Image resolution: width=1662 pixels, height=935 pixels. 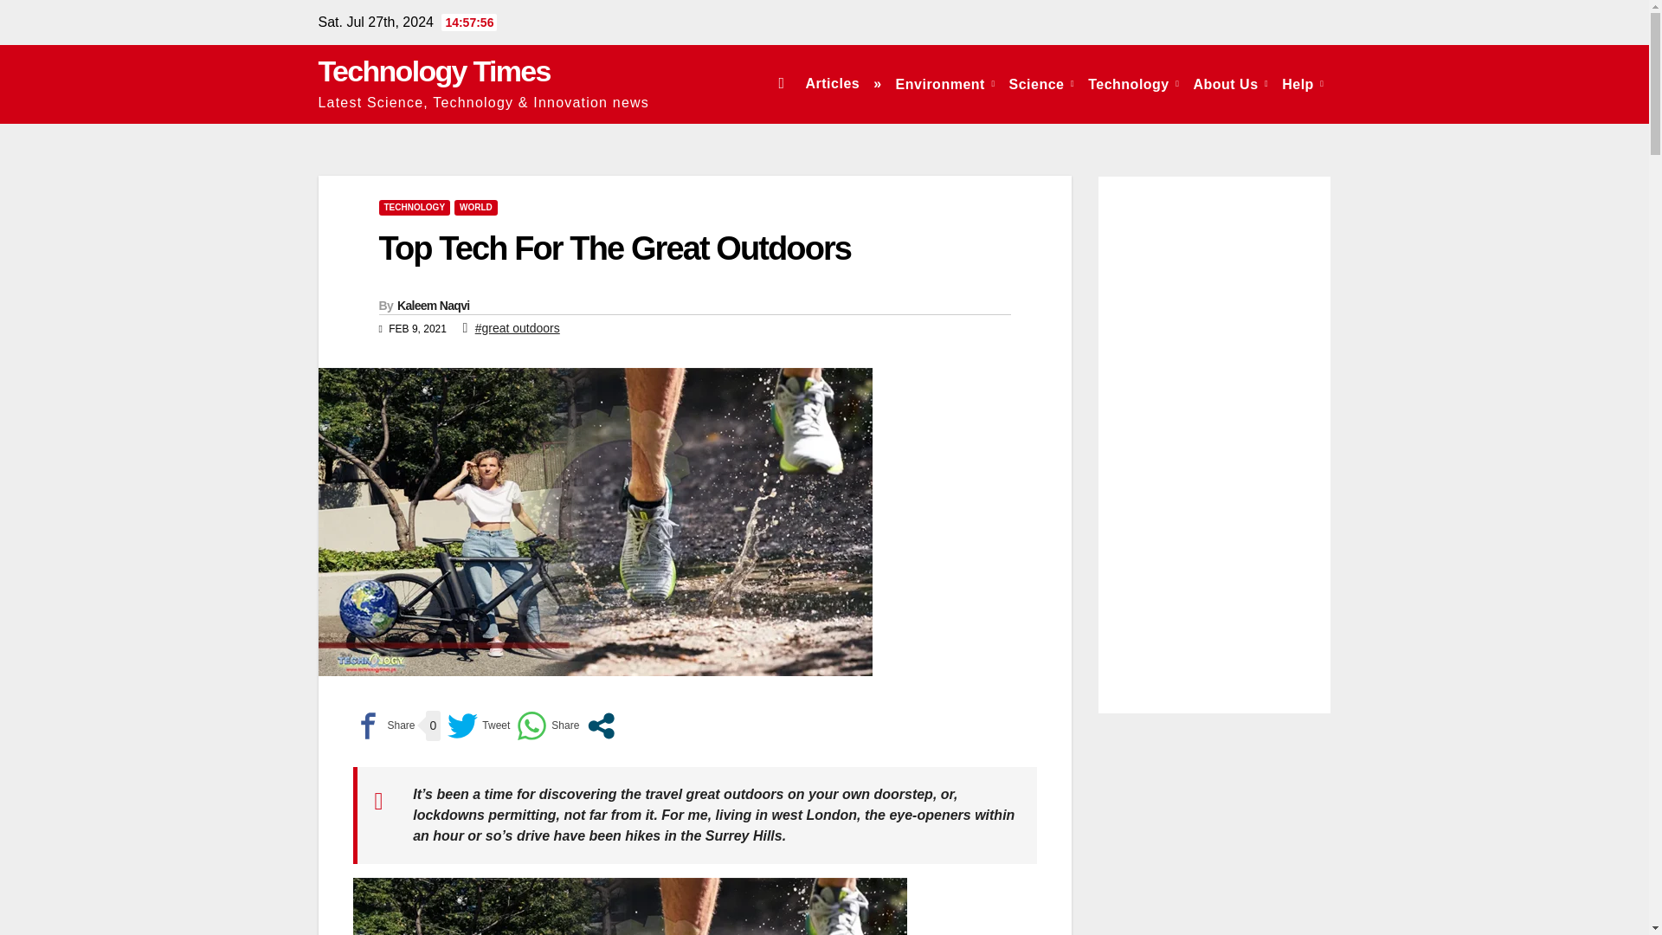 What do you see at coordinates (1134, 83) in the screenshot?
I see `Technology` at bounding box center [1134, 83].